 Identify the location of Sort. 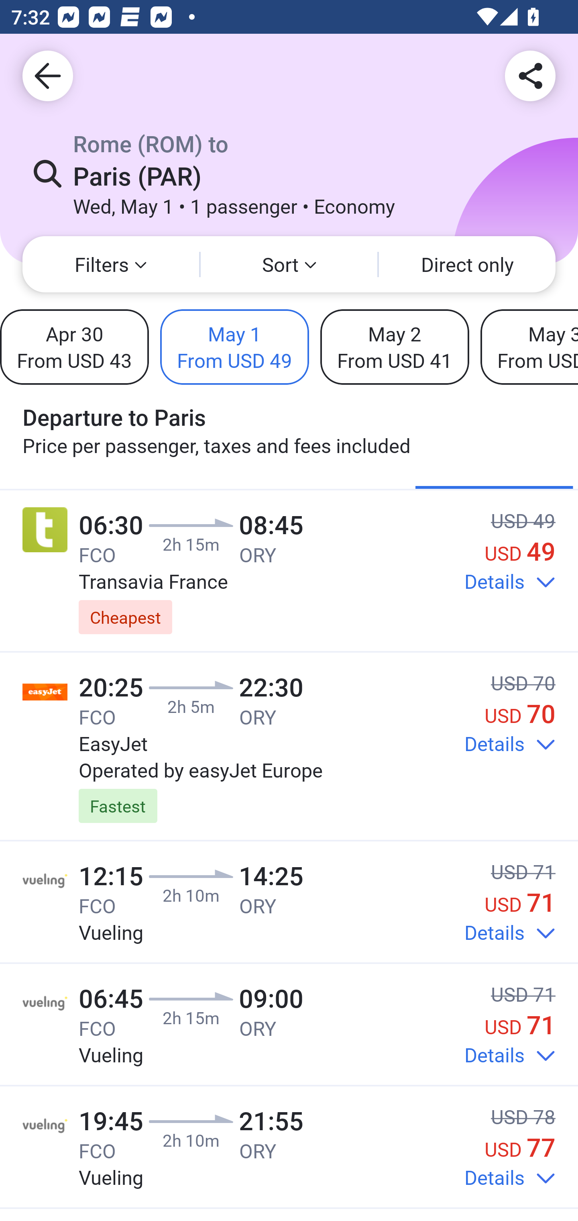
(289, 264).